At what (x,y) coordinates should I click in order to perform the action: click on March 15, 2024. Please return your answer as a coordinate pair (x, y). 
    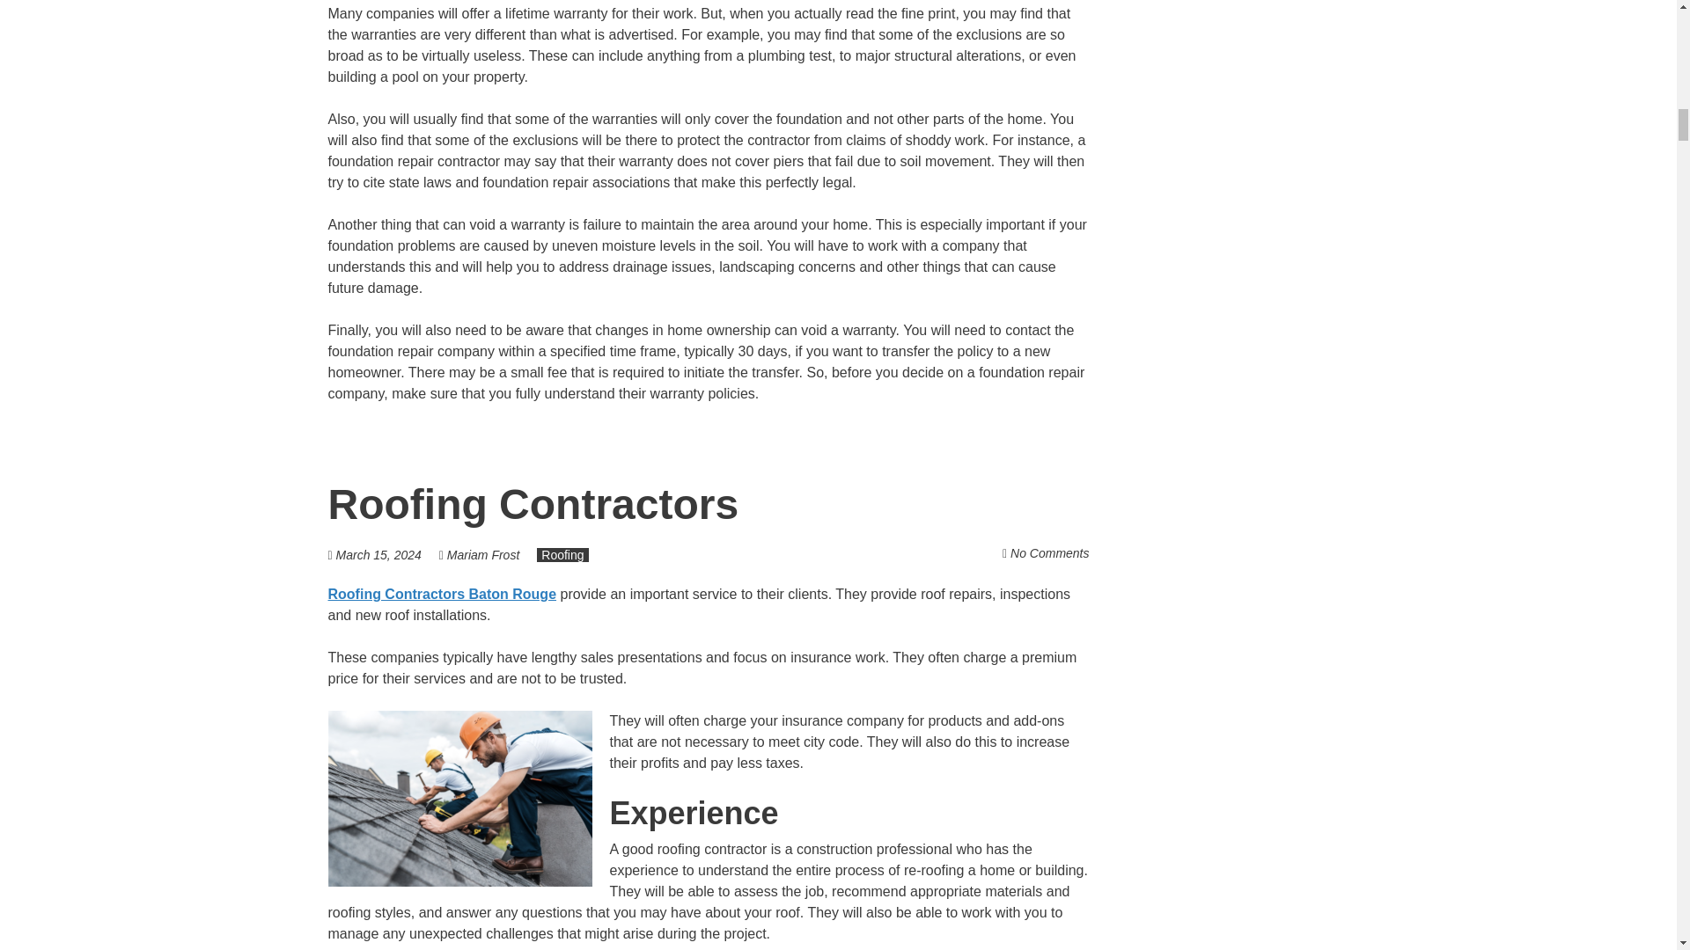
    Looking at the image, I should click on (378, 555).